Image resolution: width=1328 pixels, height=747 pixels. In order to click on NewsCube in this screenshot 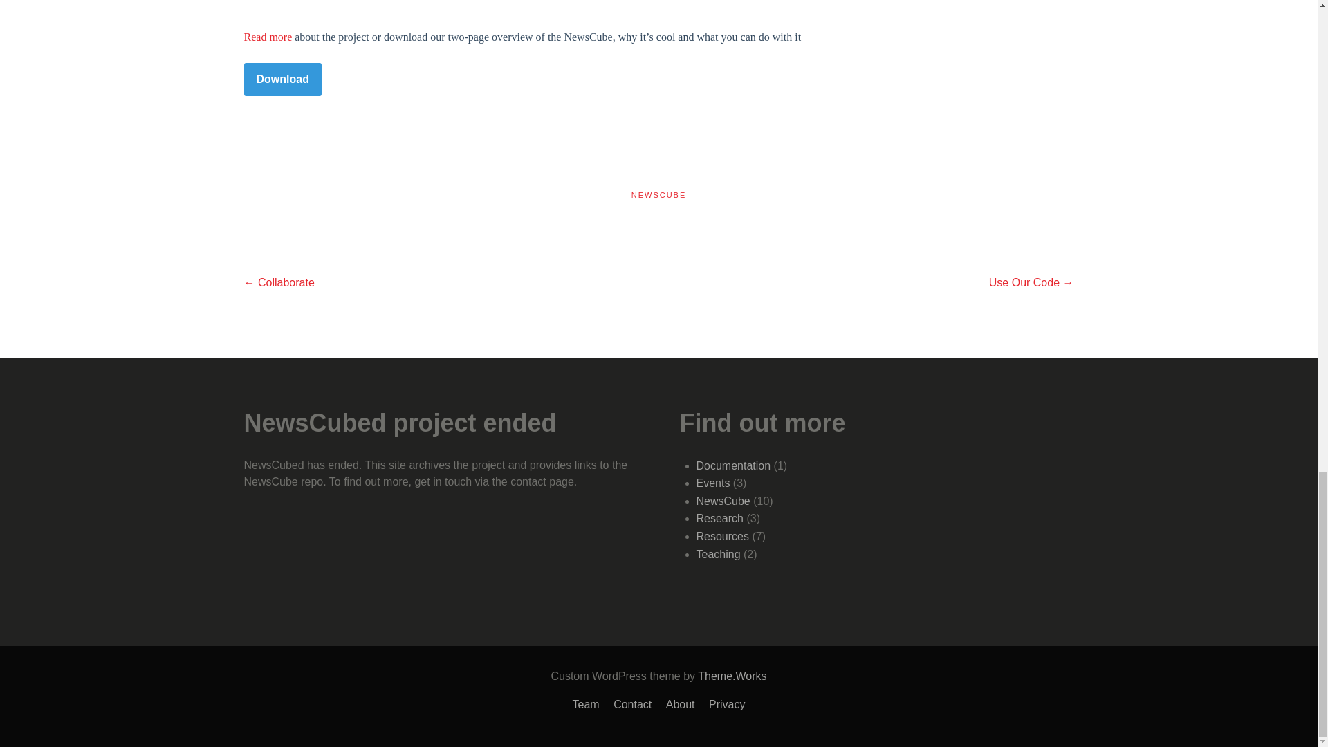, I will do `click(723, 501)`.